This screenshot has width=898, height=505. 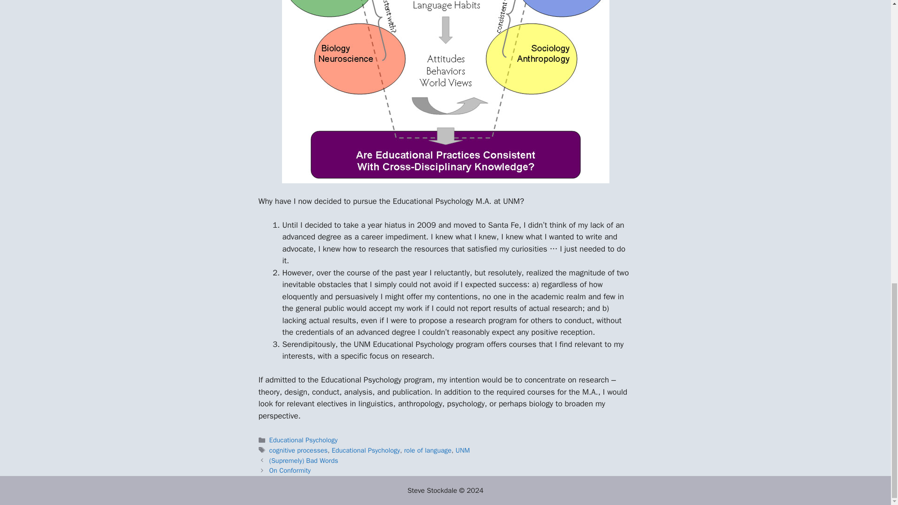 I want to click on role of language, so click(x=427, y=450).